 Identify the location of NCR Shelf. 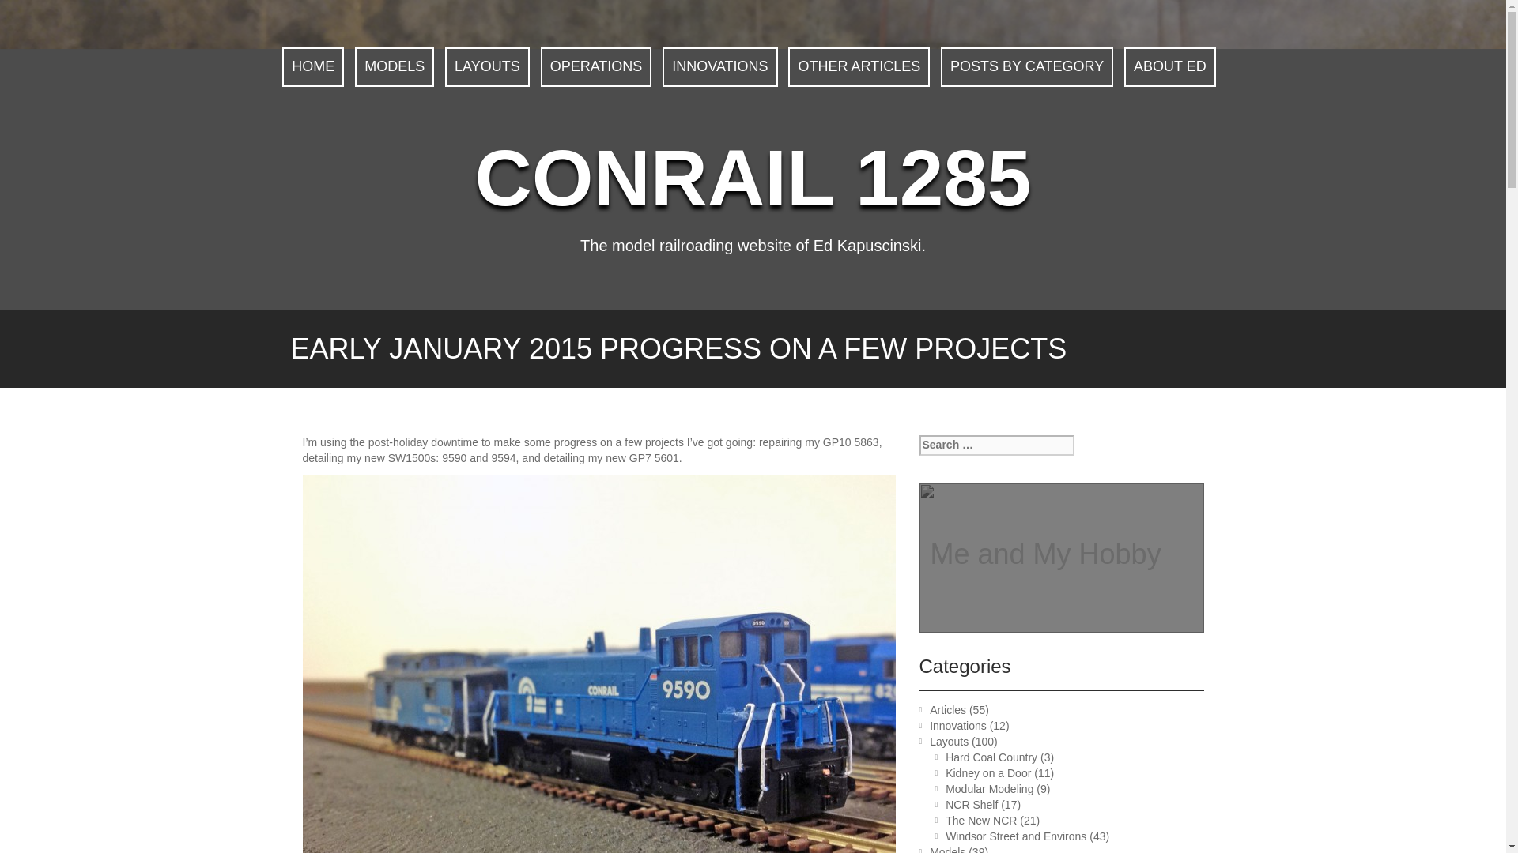
(971, 804).